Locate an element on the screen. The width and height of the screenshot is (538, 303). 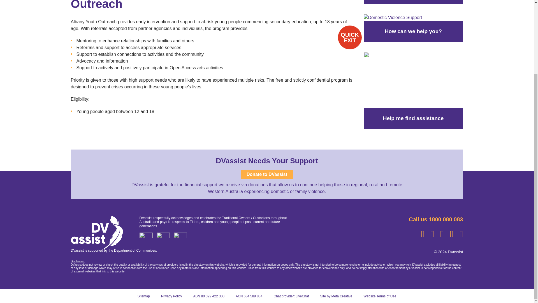
Chat provider: LiveChat is located at coordinates (291, 296).